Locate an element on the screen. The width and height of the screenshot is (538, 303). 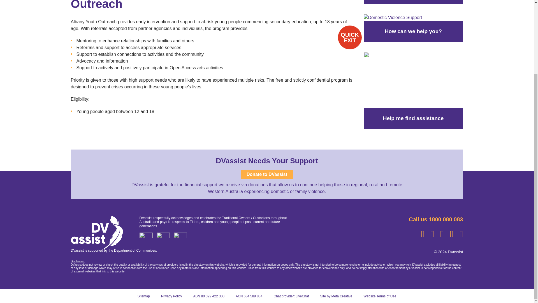
Chat provider: LiveChat is located at coordinates (291, 296).